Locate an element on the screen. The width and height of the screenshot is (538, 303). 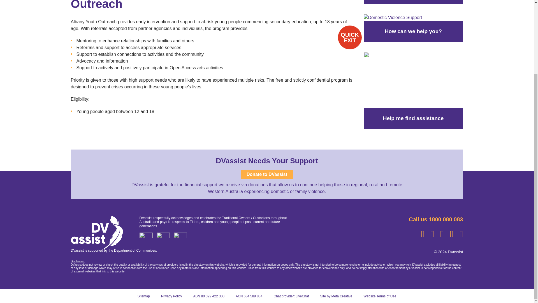
Chat provider: LiveChat is located at coordinates (291, 296).